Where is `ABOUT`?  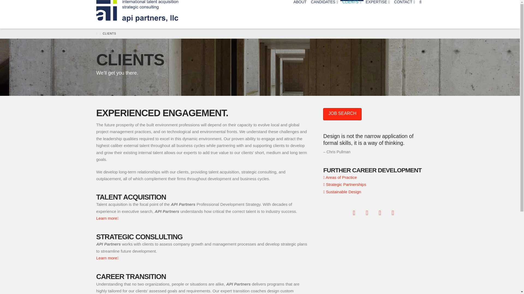 ABOUT is located at coordinates (300, 14).